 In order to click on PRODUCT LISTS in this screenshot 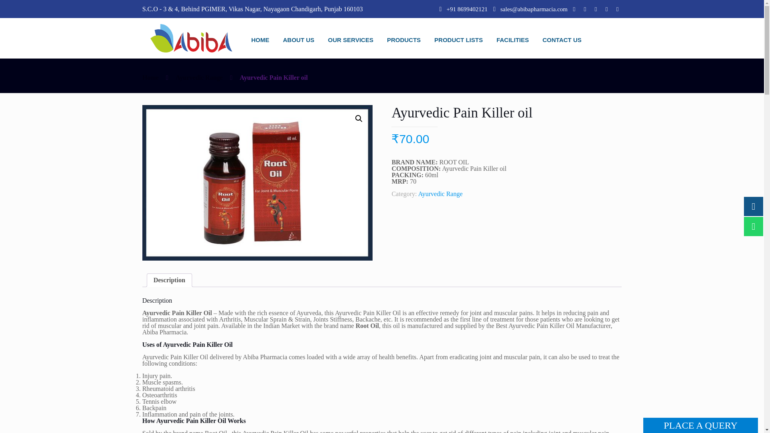, I will do `click(458, 40)`.